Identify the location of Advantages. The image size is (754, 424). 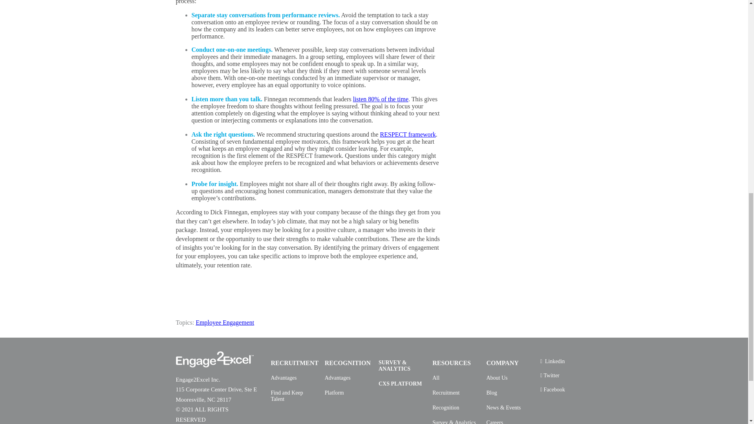
(284, 378).